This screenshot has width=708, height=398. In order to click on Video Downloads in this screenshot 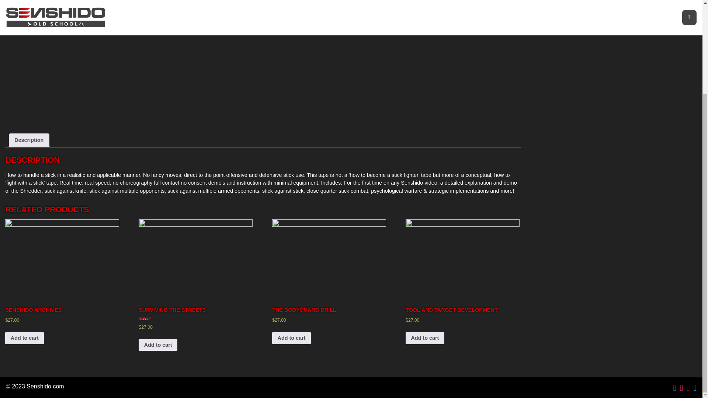, I will do `click(372, 1)`.